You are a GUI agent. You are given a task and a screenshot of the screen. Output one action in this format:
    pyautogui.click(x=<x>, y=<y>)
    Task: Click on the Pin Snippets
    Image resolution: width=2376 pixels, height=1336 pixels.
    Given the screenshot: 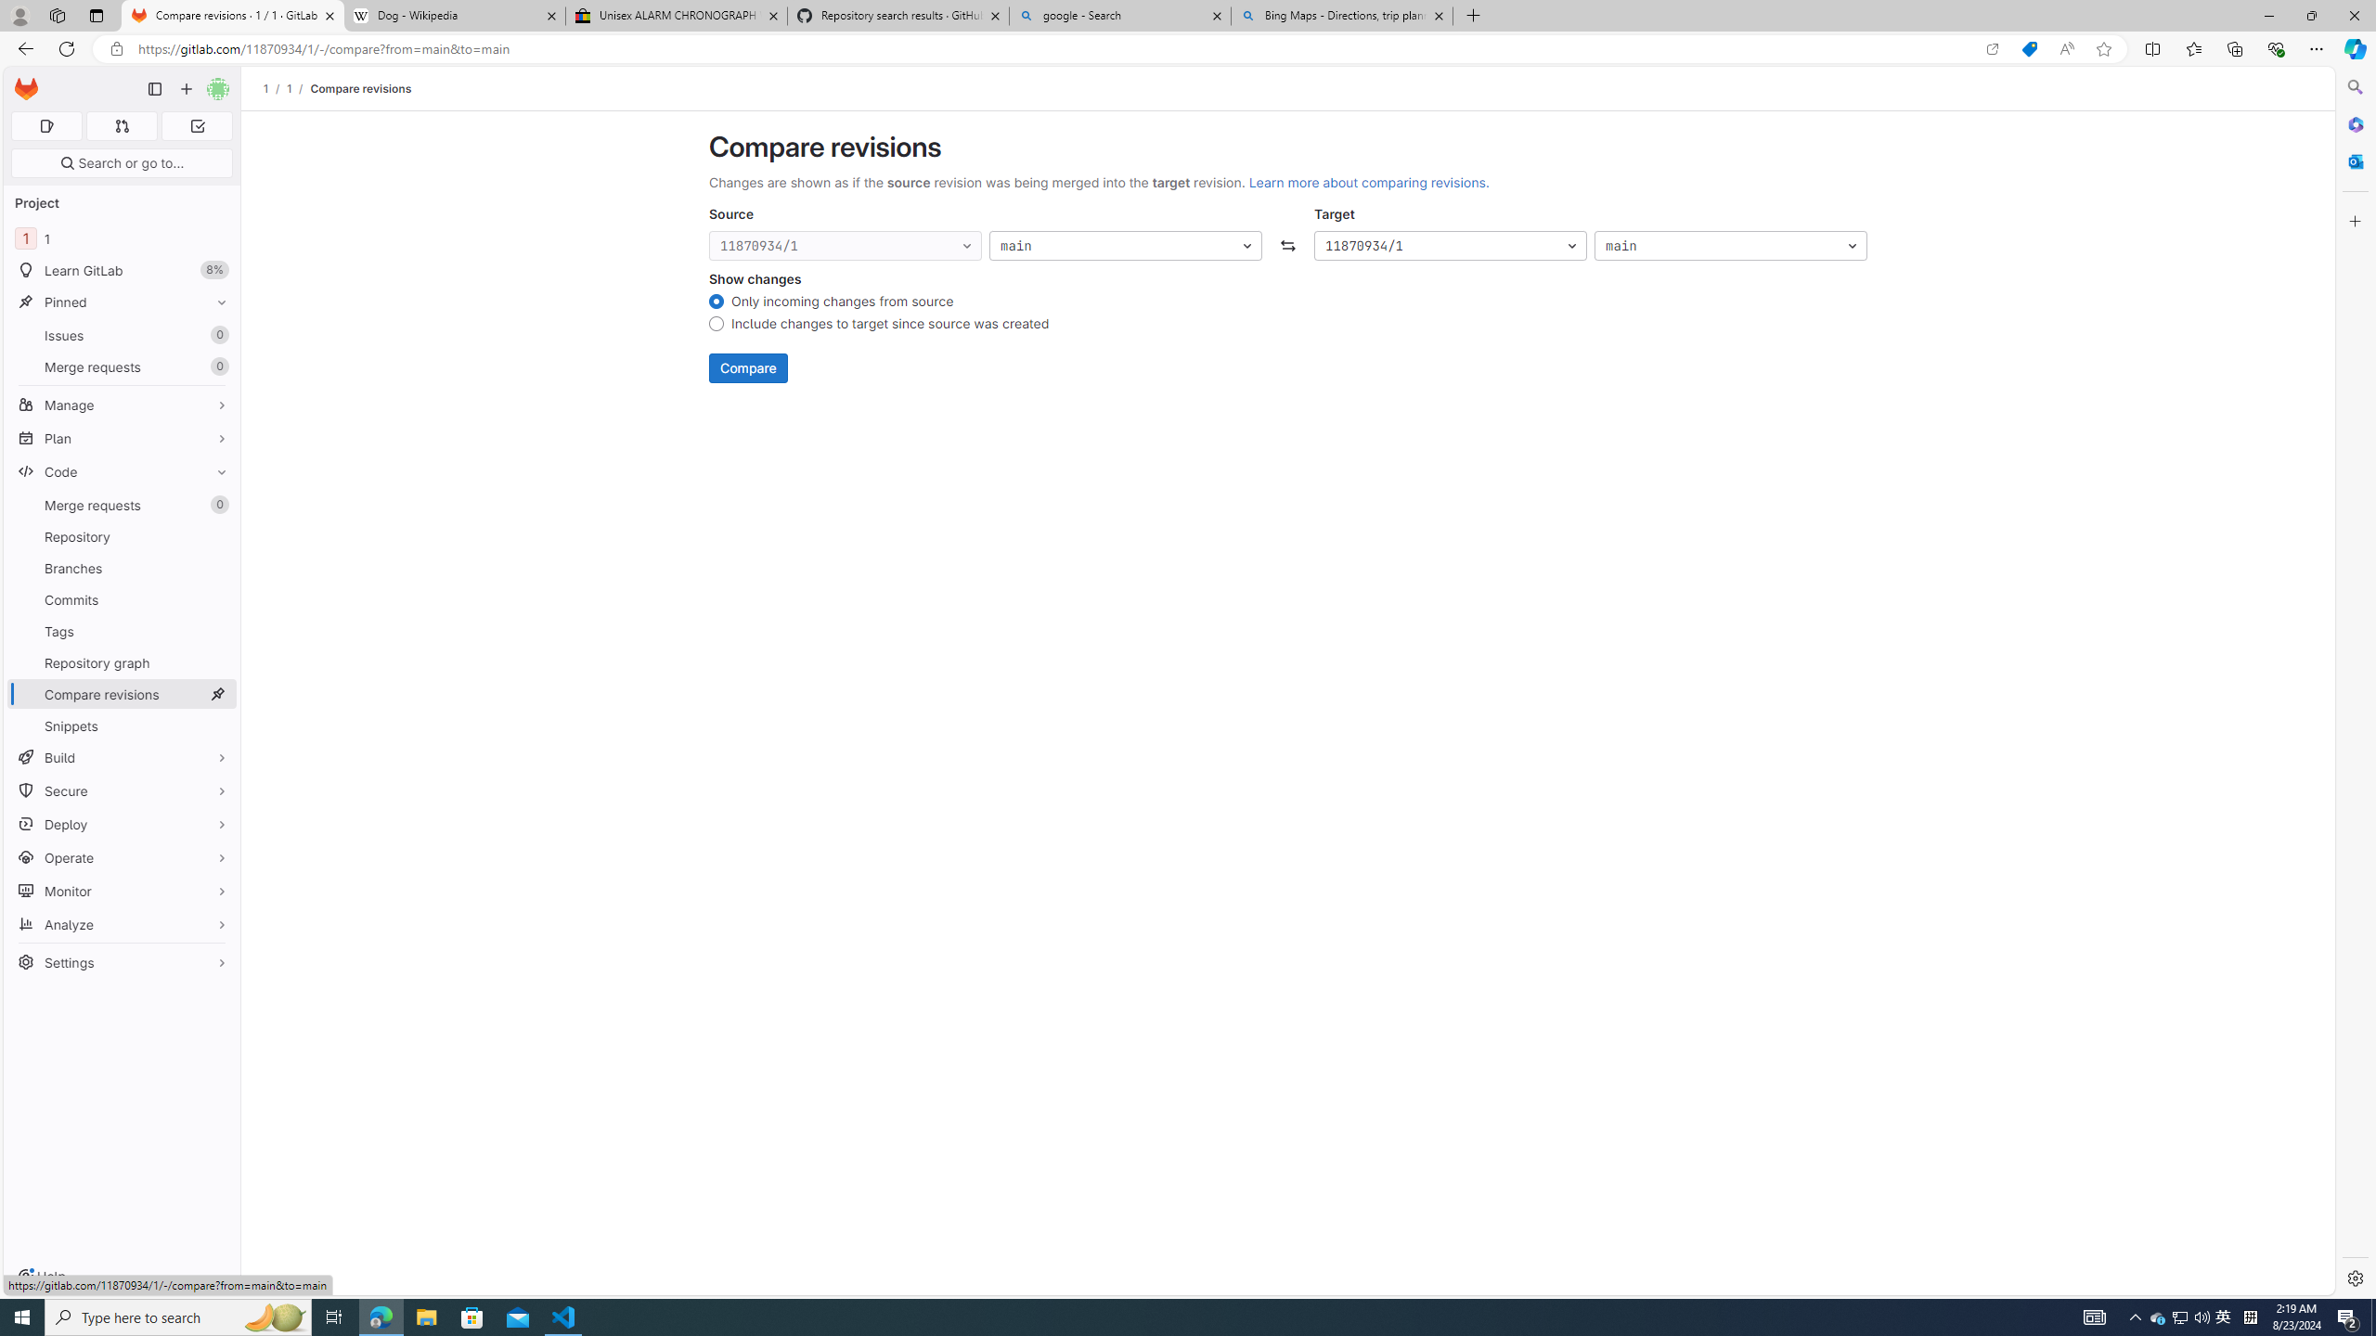 What is the action you would take?
    pyautogui.click(x=217, y=726)
    